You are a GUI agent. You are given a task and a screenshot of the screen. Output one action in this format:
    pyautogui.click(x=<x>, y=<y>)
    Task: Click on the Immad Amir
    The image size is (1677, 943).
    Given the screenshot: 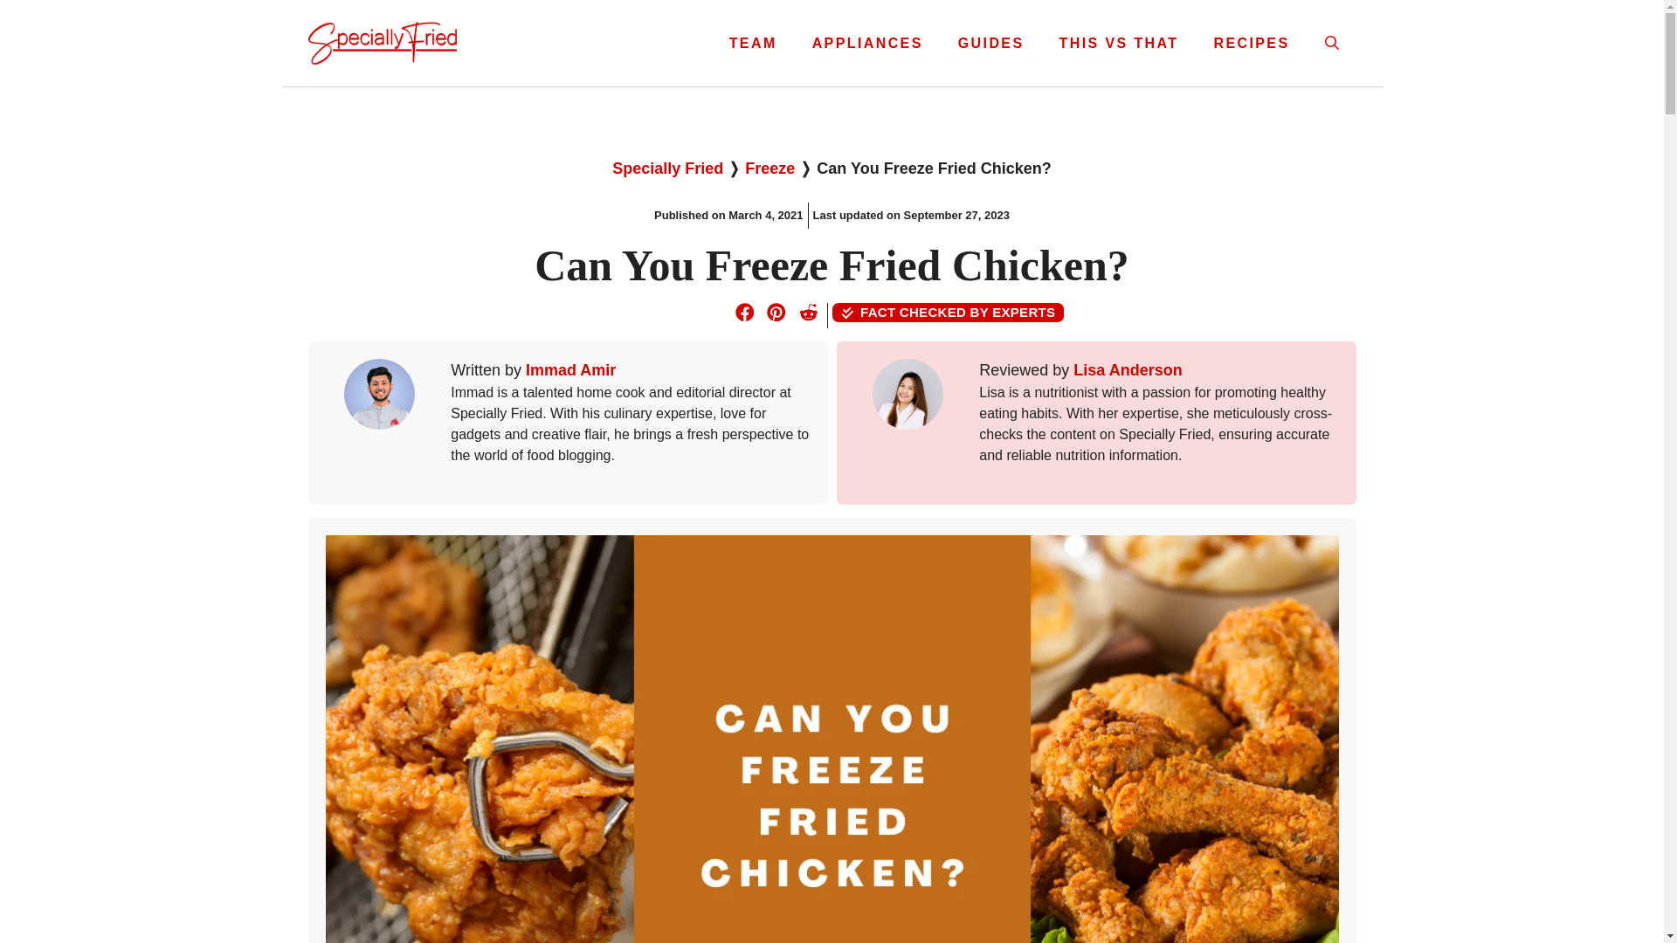 What is the action you would take?
    pyautogui.click(x=570, y=370)
    